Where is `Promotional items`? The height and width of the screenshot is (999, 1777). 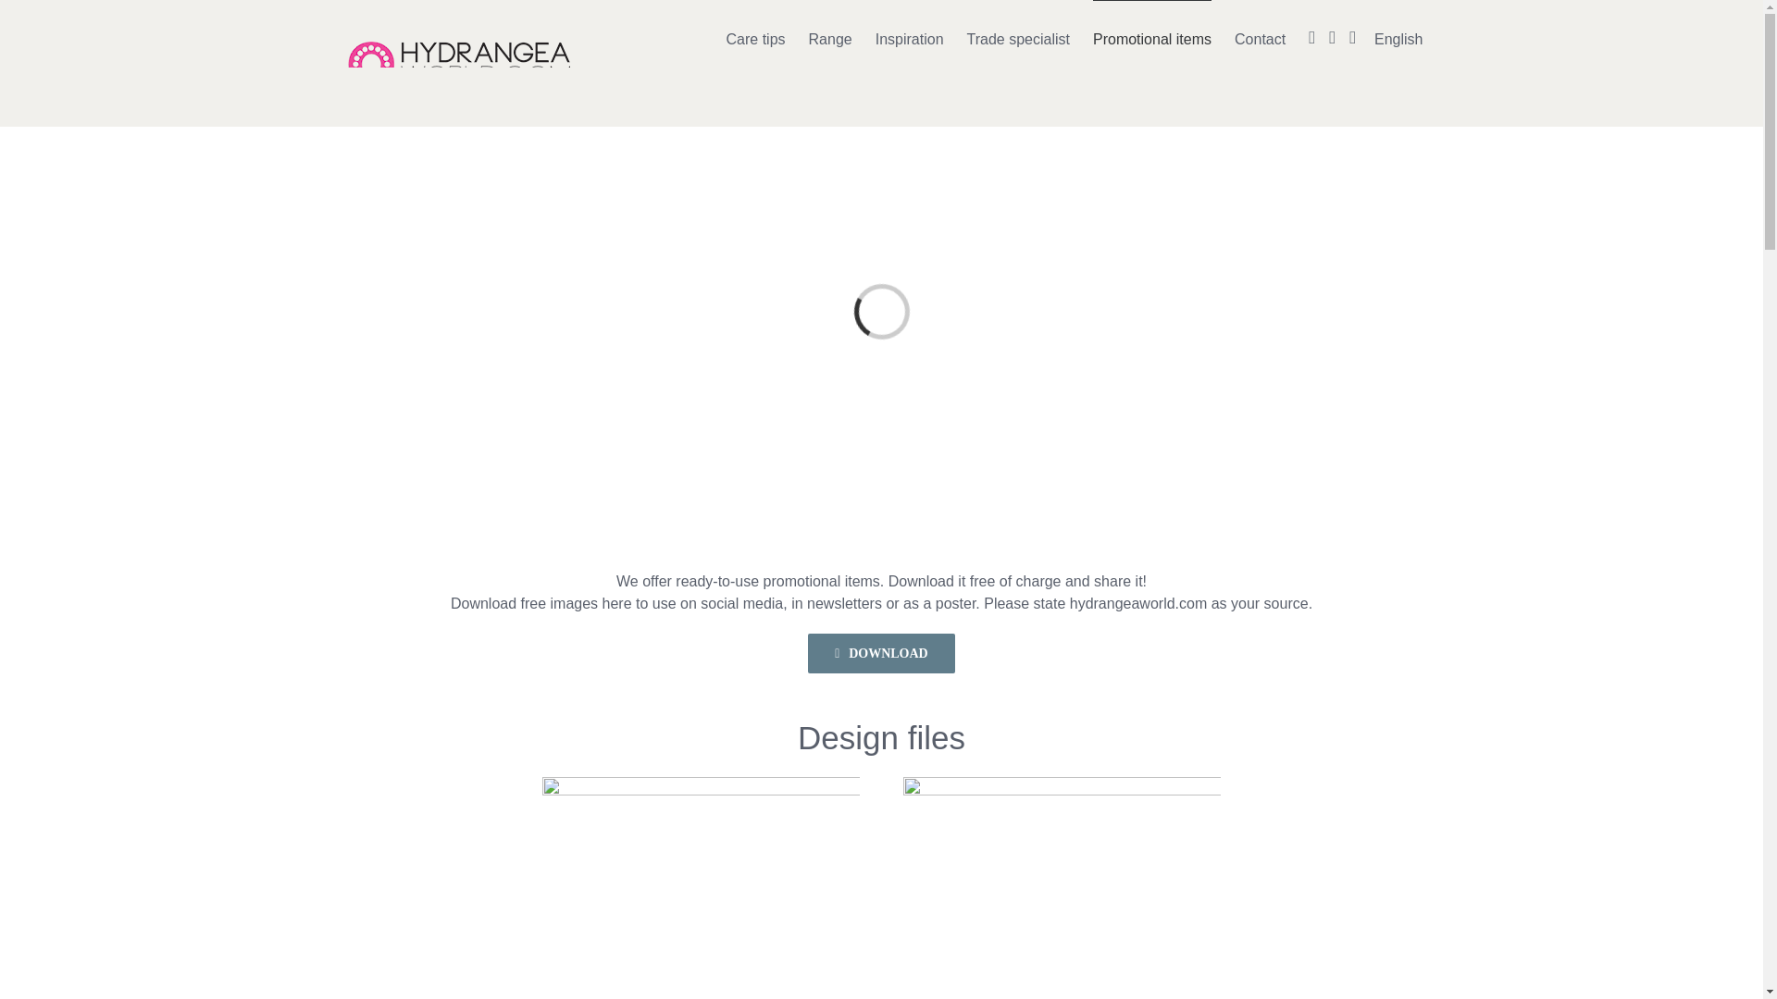
Promotional items is located at coordinates (1151, 39).